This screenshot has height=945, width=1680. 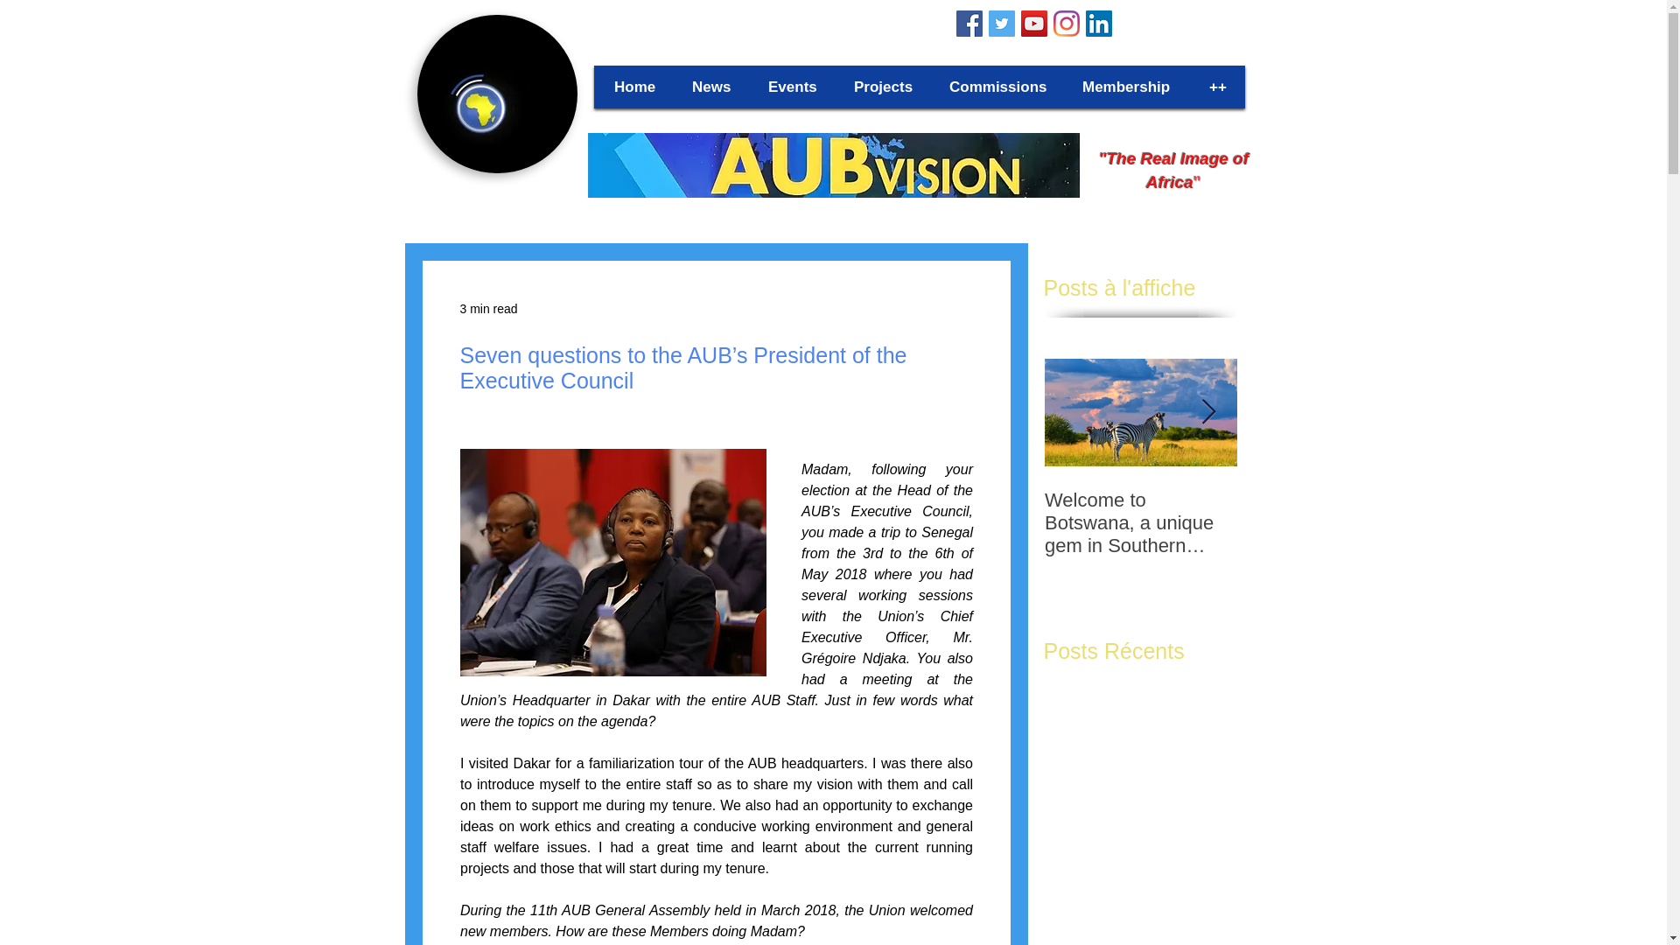 I want to click on Commissions, so click(x=997, y=86).